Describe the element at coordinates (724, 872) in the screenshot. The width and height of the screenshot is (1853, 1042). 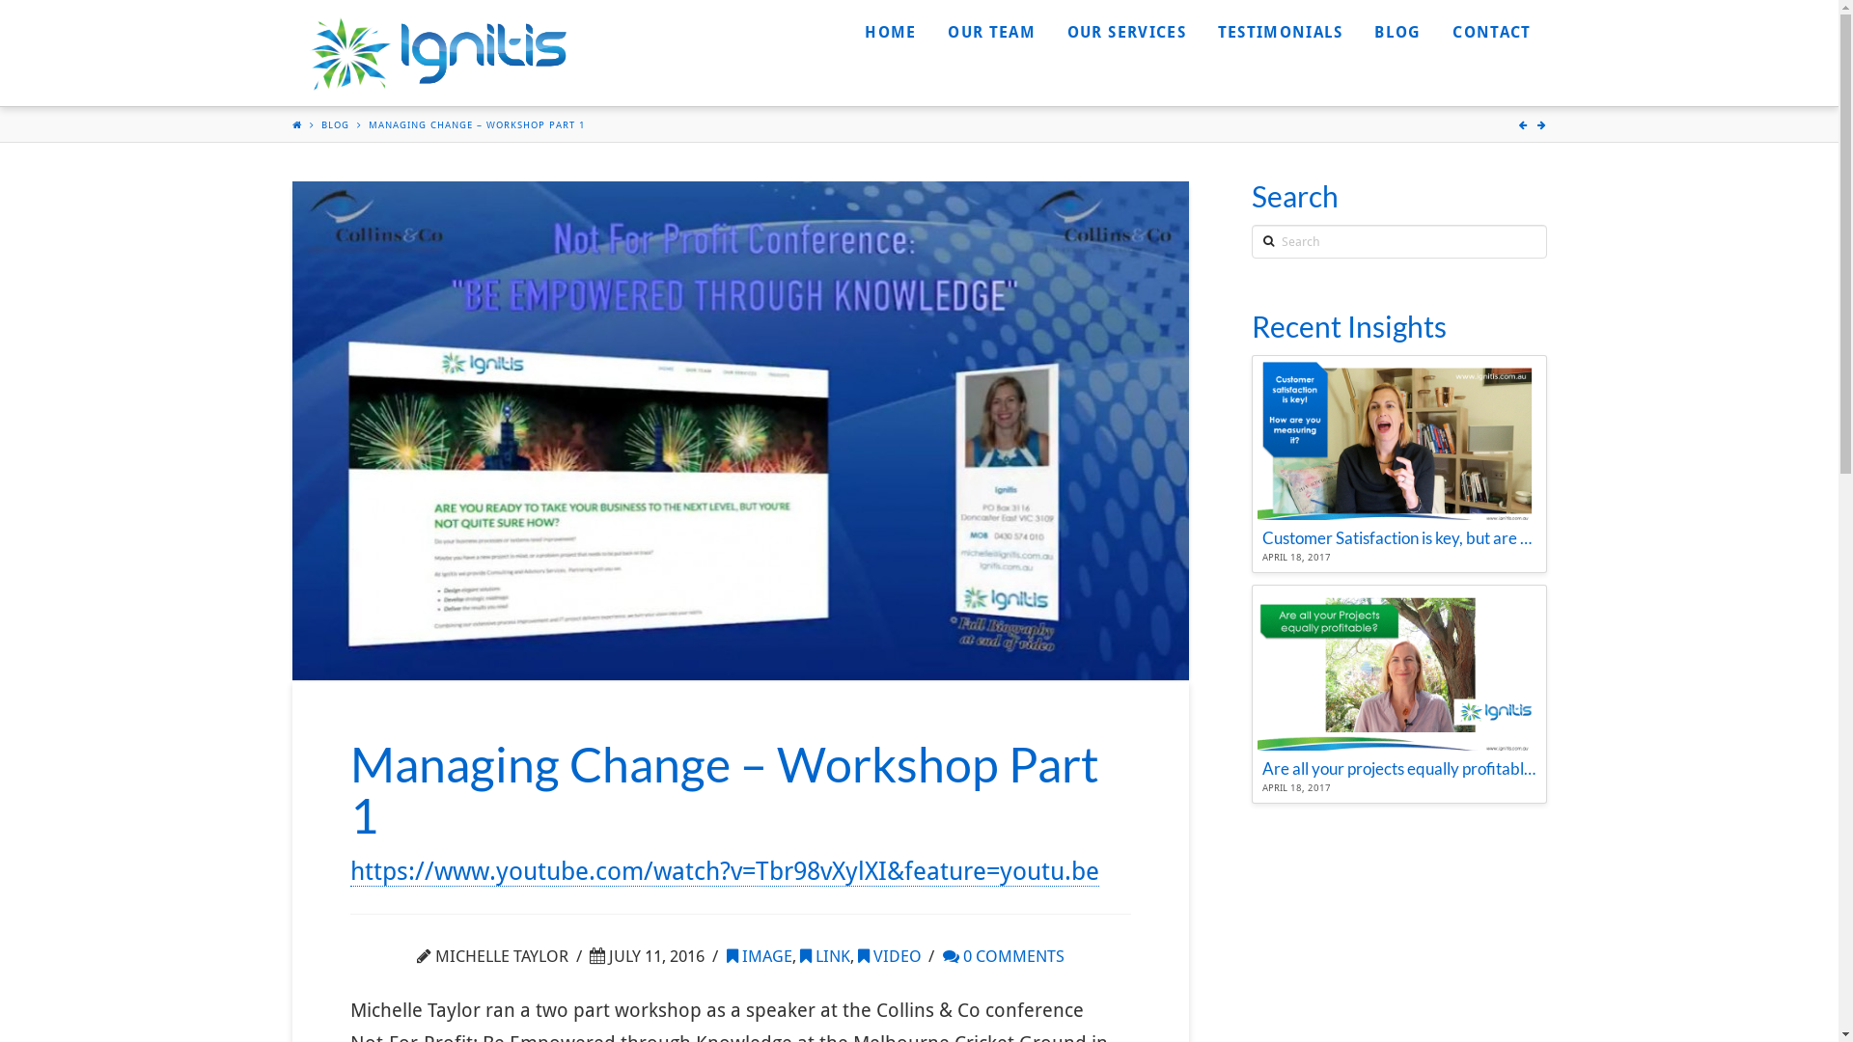
I see `https://www.youtube.com/watch?v=Tbr98vXylXI&feature=youtu.be` at that location.